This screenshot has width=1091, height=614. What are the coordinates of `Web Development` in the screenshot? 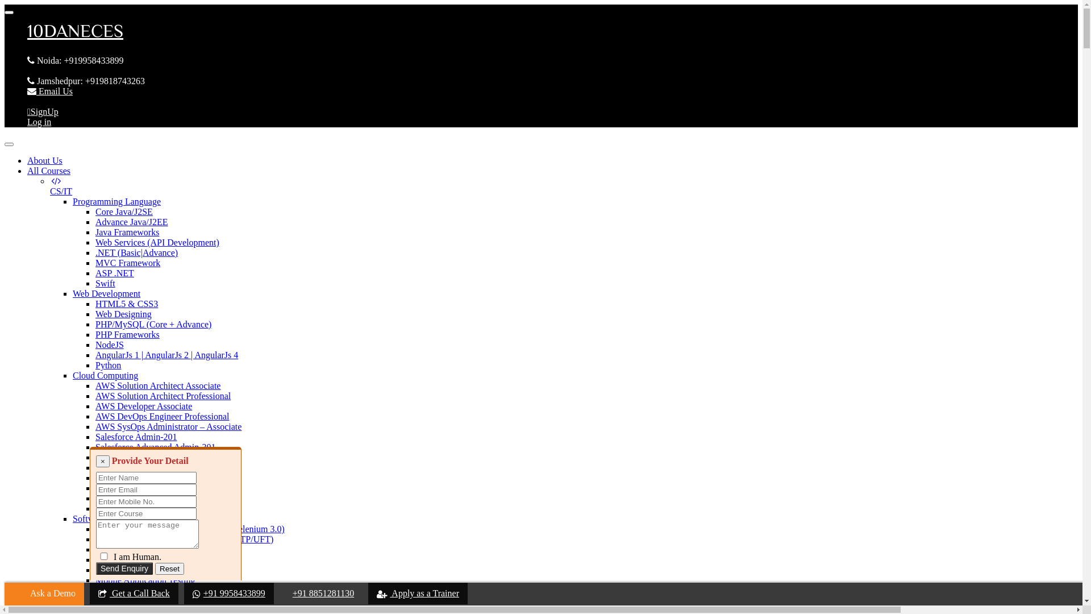 It's located at (106, 293).